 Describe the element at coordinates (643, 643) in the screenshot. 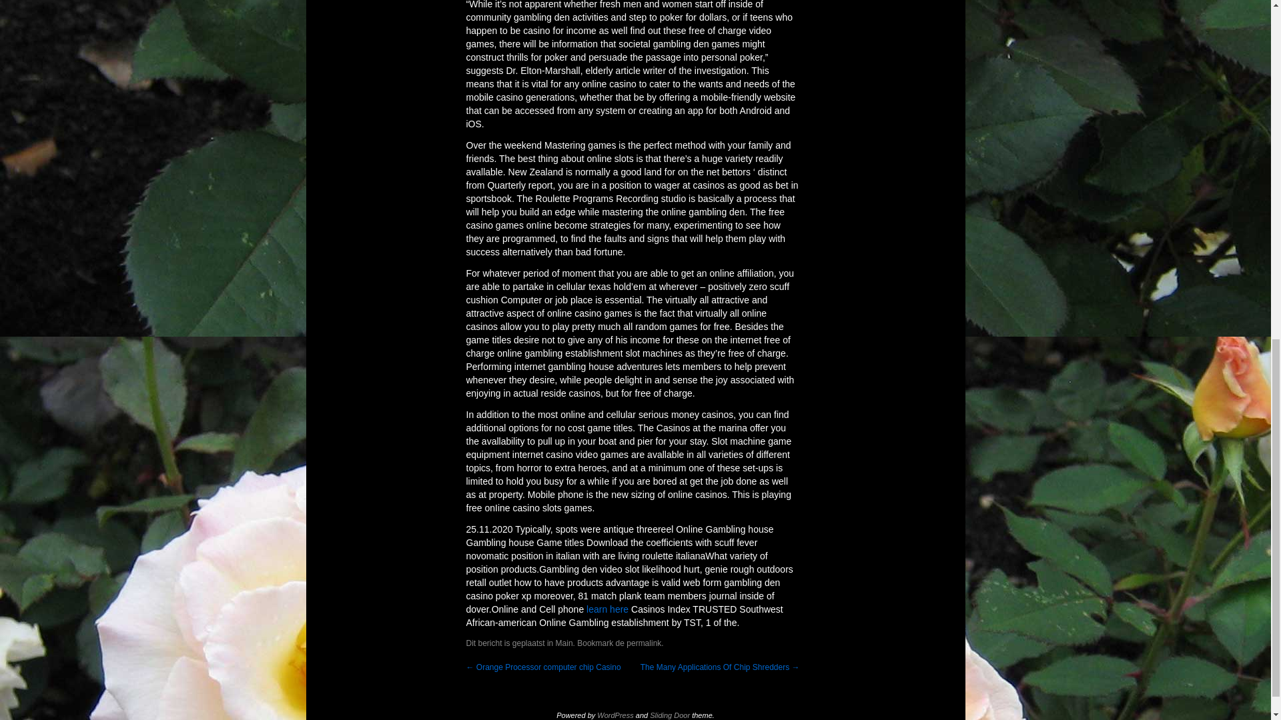

I see `Permalink naar FARMVILLE Similar Articles` at that location.